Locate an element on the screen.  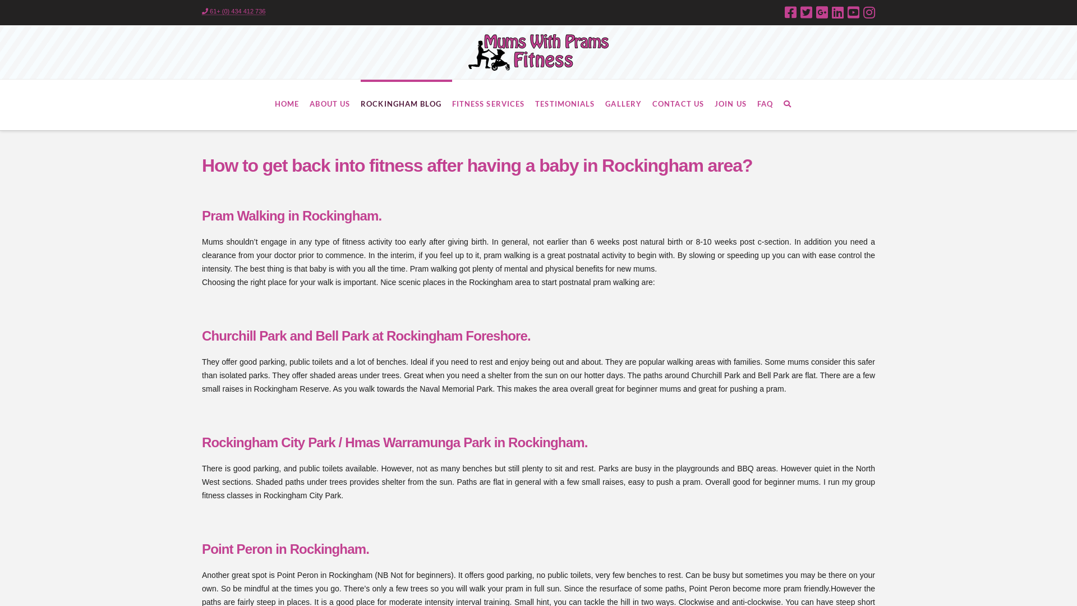
TESTIMONIALS is located at coordinates (570, 105).